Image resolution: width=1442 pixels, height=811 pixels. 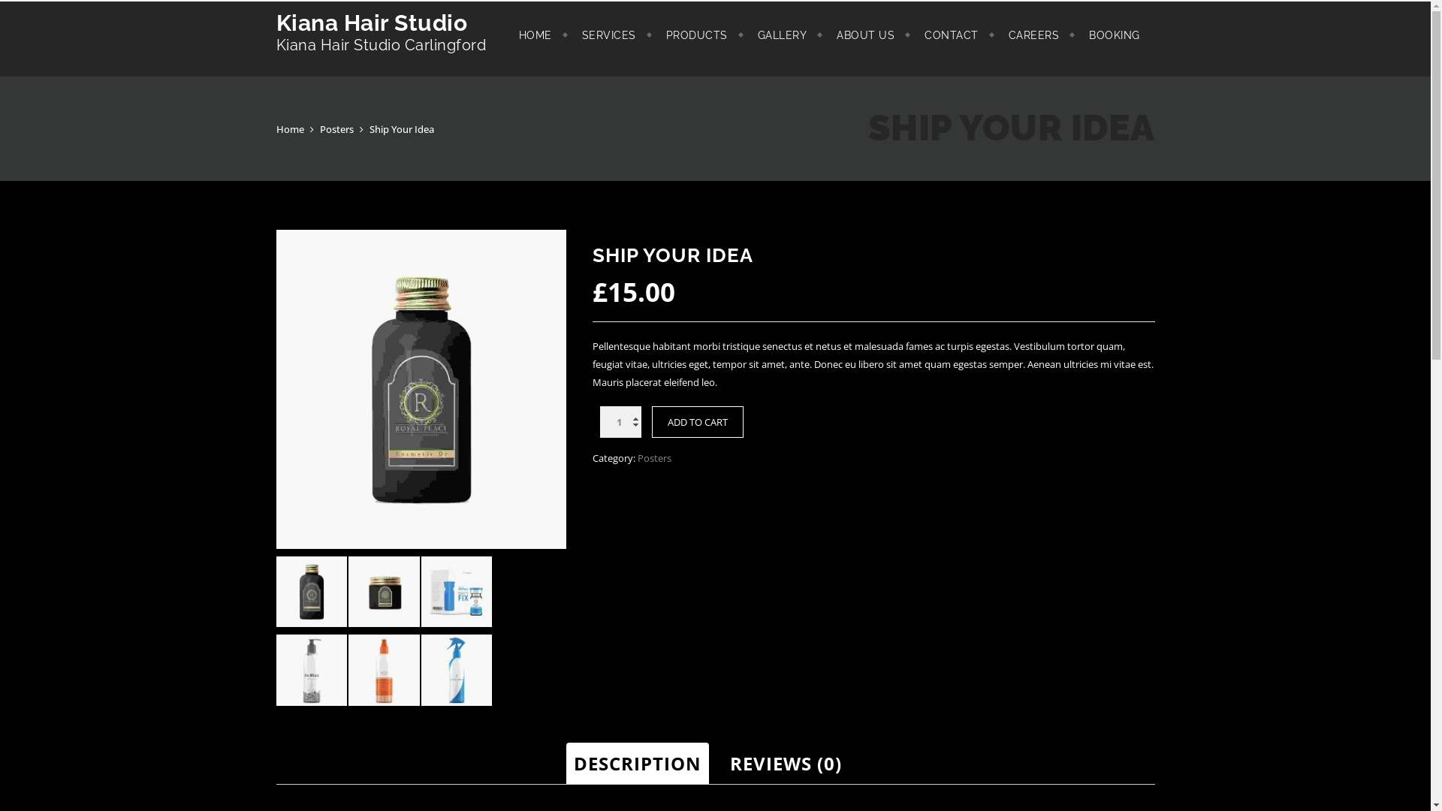 I want to click on Home, so click(x=290, y=129).